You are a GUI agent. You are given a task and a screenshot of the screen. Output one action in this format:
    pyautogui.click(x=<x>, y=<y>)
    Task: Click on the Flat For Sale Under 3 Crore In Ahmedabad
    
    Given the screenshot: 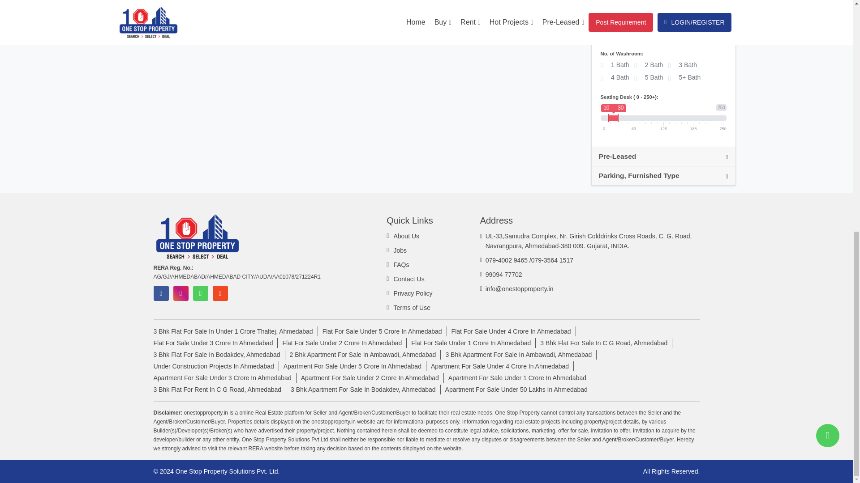 What is the action you would take?
    pyautogui.click(x=215, y=343)
    